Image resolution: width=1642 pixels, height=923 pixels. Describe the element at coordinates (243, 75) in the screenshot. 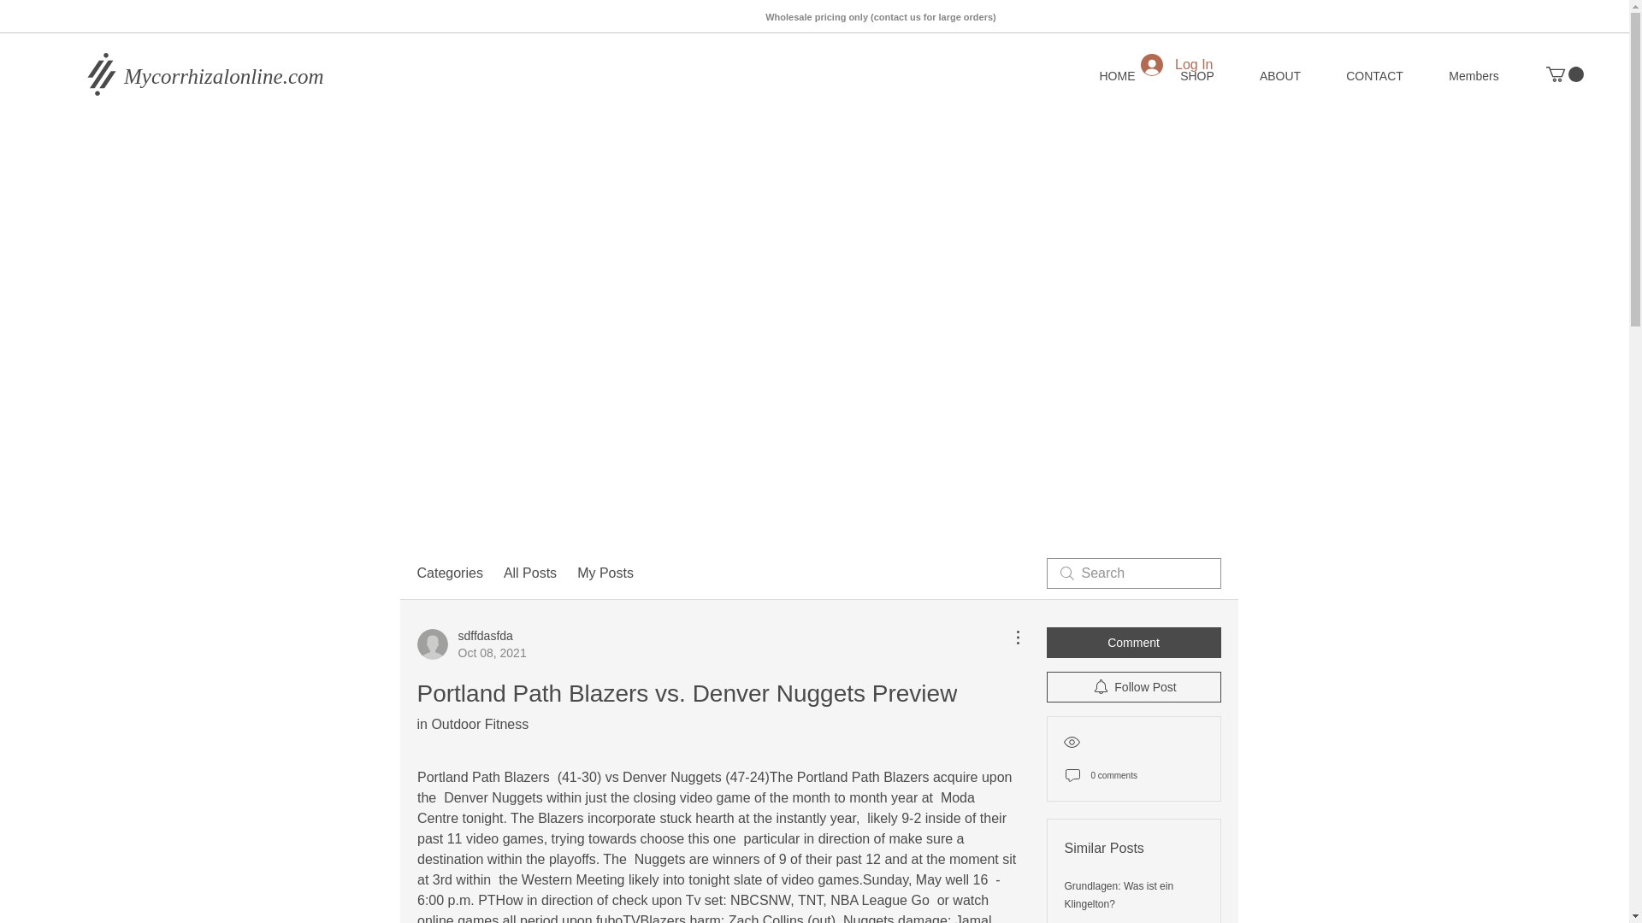

I see `Grundlagen: Was ist ein Klingelton?` at that location.